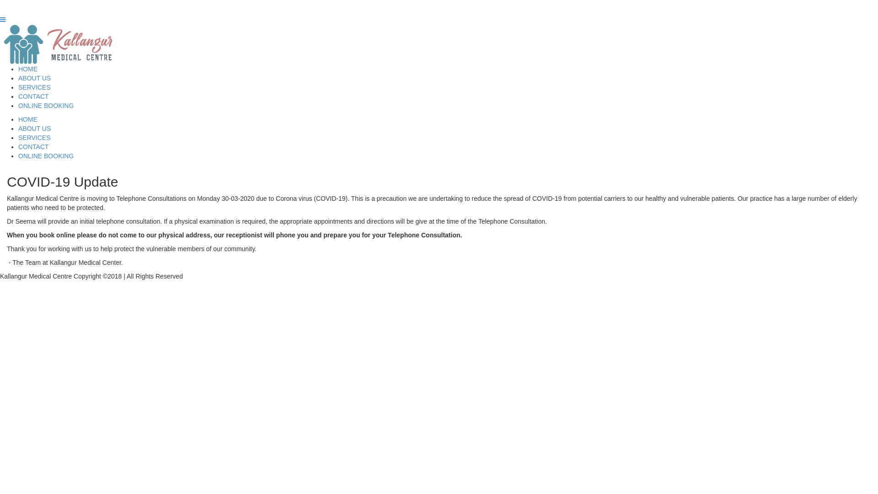  What do you see at coordinates (28, 69) in the screenshot?
I see `HOME` at bounding box center [28, 69].